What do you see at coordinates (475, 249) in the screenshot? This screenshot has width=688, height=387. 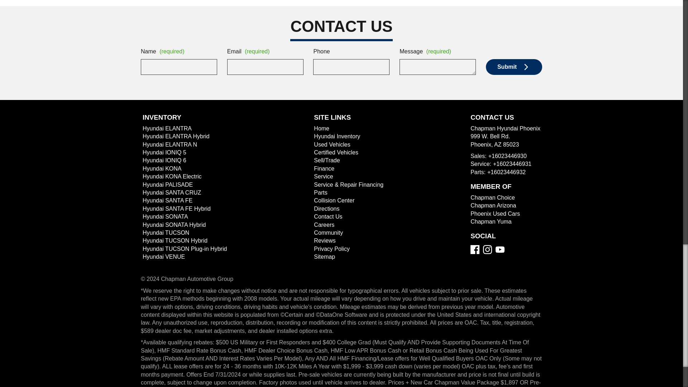 I see `Facebook` at bounding box center [475, 249].